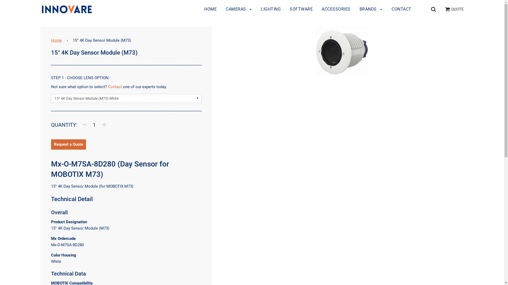 This screenshot has width=508, height=285. I want to click on CONTACT, so click(400, 9).